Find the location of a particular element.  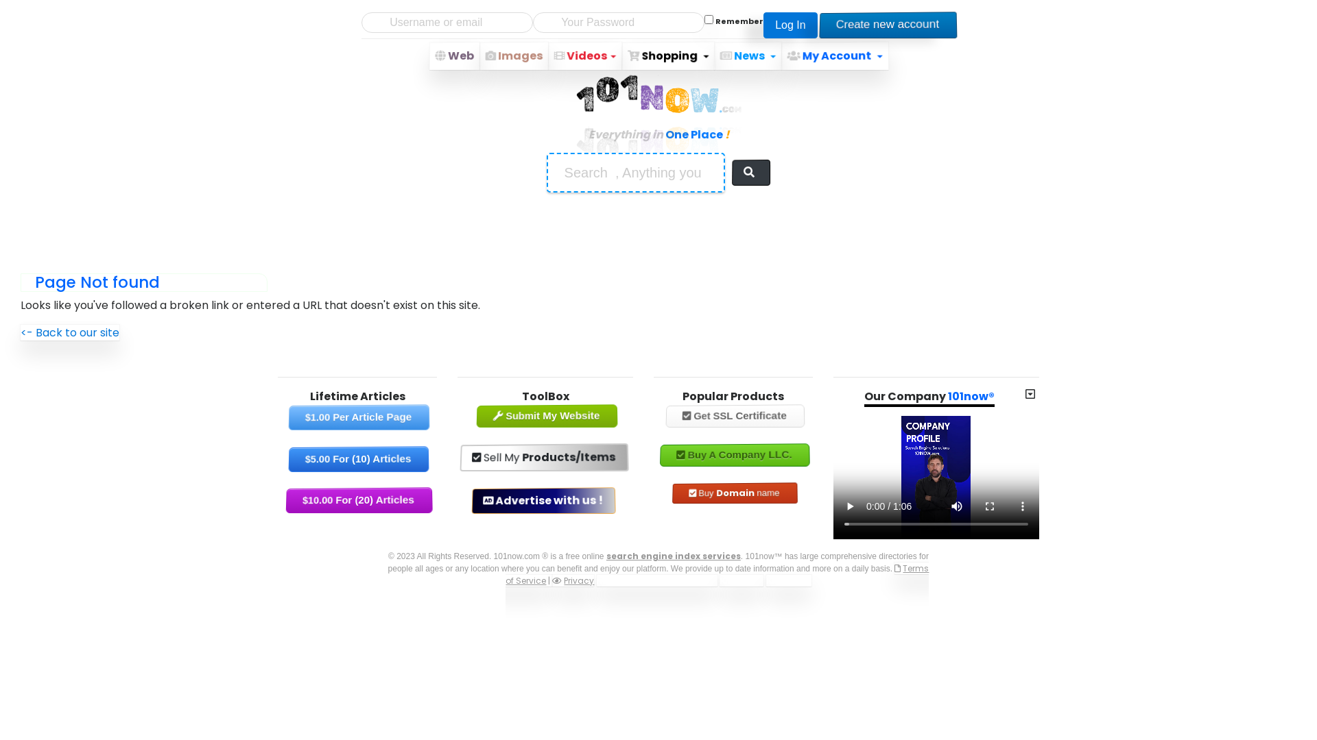

$5.00 For (10) Articles is located at coordinates (359, 459).